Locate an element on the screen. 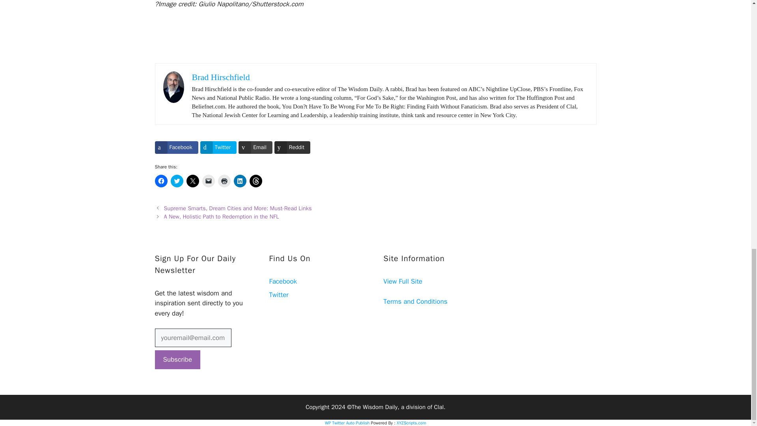 The width and height of the screenshot is (757, 426). Click to share on X is located at coordinates (192, 181).